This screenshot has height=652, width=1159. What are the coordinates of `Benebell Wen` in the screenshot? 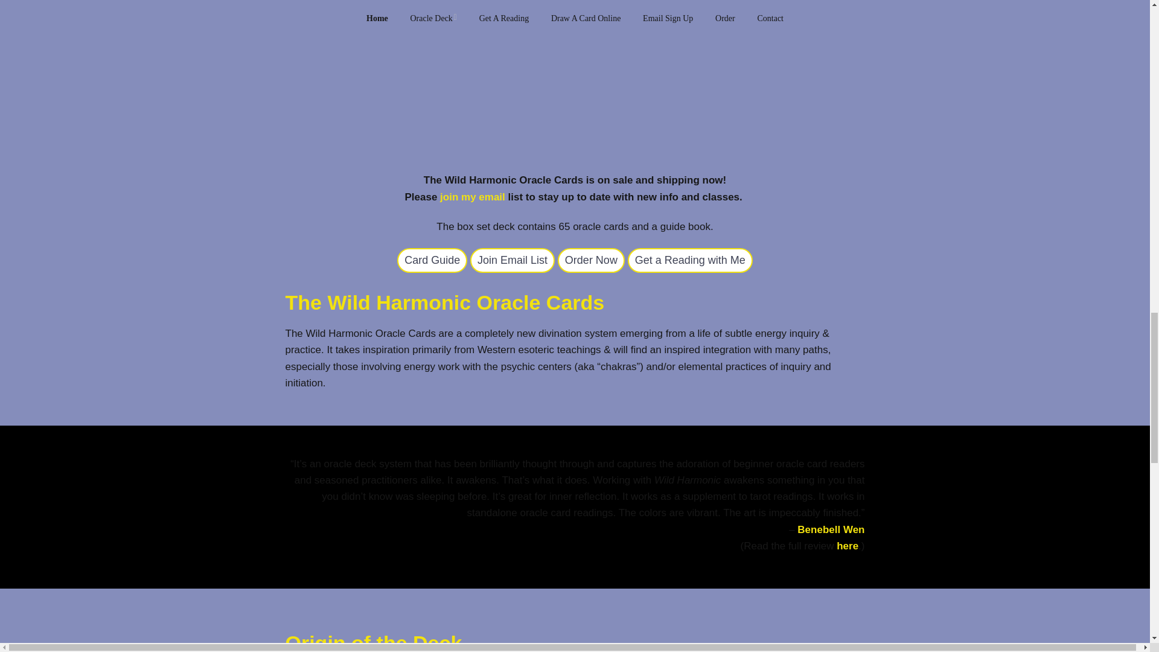 It's located at (831, 529).